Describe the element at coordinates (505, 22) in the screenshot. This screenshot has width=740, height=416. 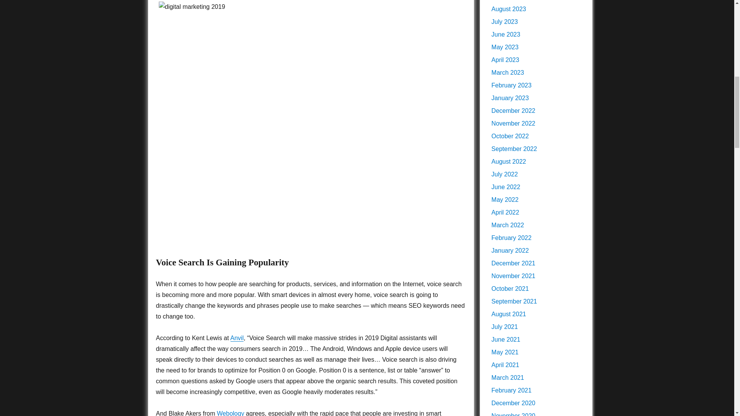
I see `July 2023` at that location.